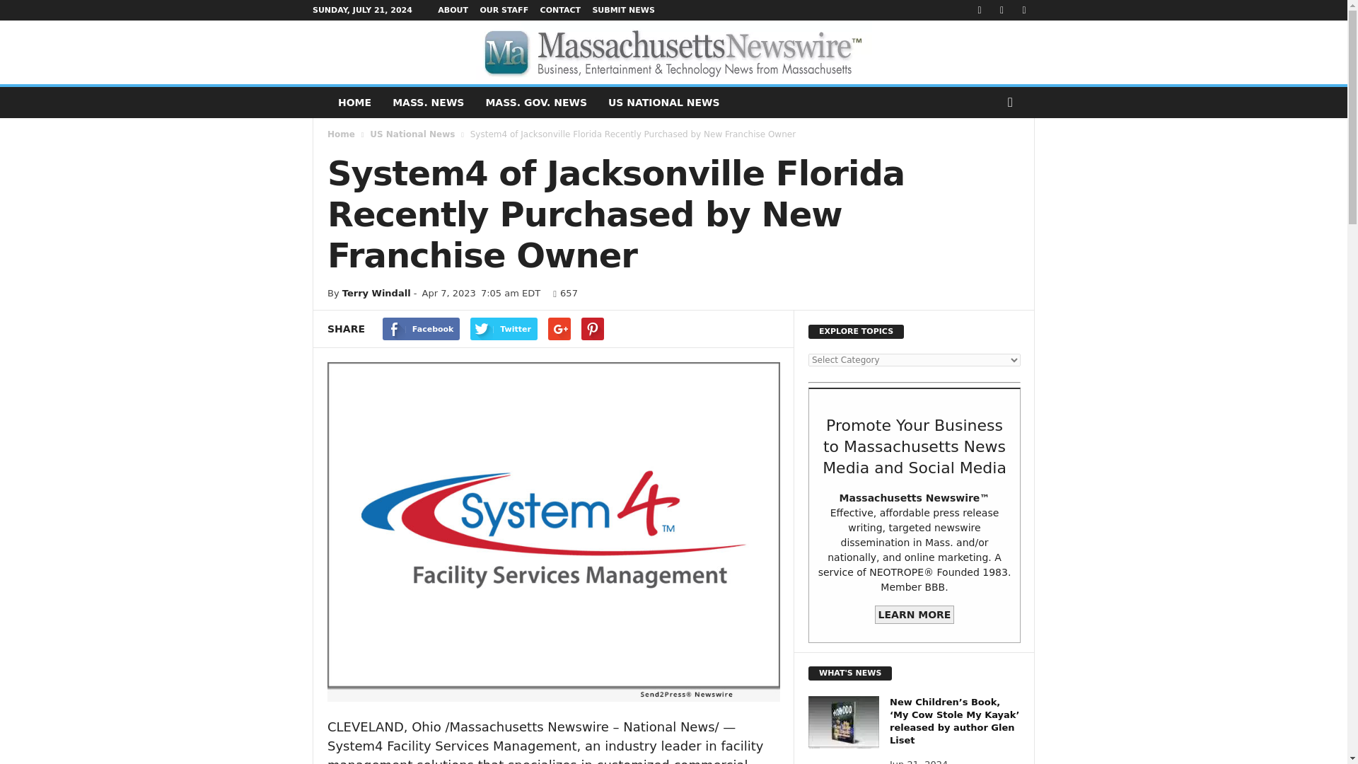 The width and height of the screenshot is (1358, 764). Describe the element at coordinates (412, 134) in the screenshot. I see `US National News` at that location.